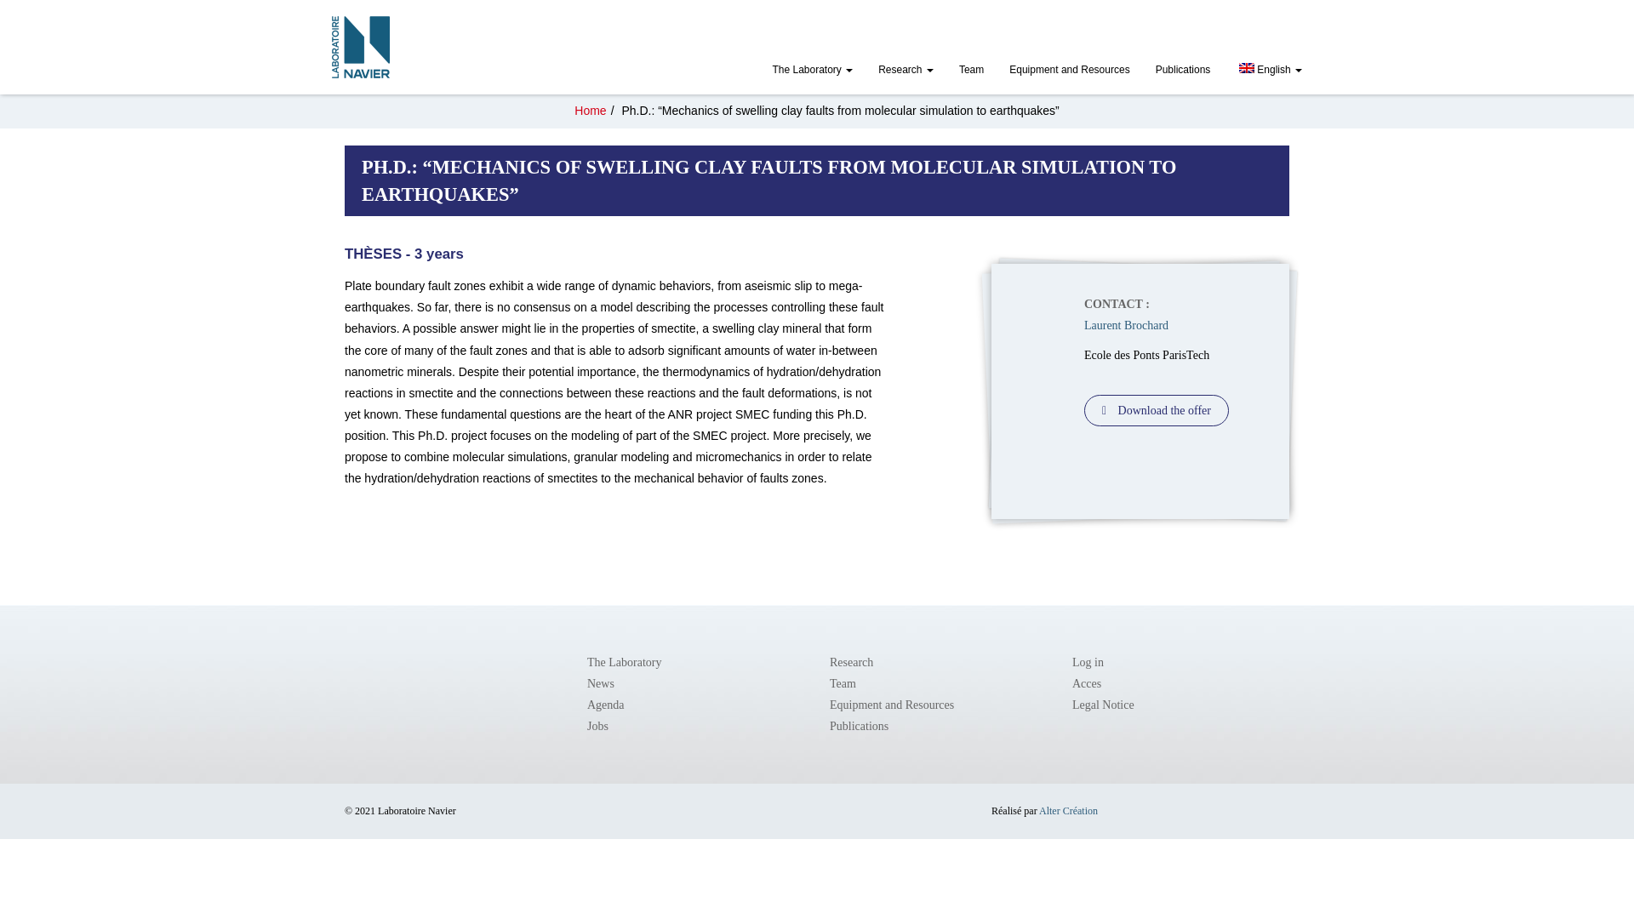 The height and width of the screenshot is (919, 1634). What do you see at coordinates (906, 71) in the screenshot?
I see `Research` at bounding box center [906, 71].